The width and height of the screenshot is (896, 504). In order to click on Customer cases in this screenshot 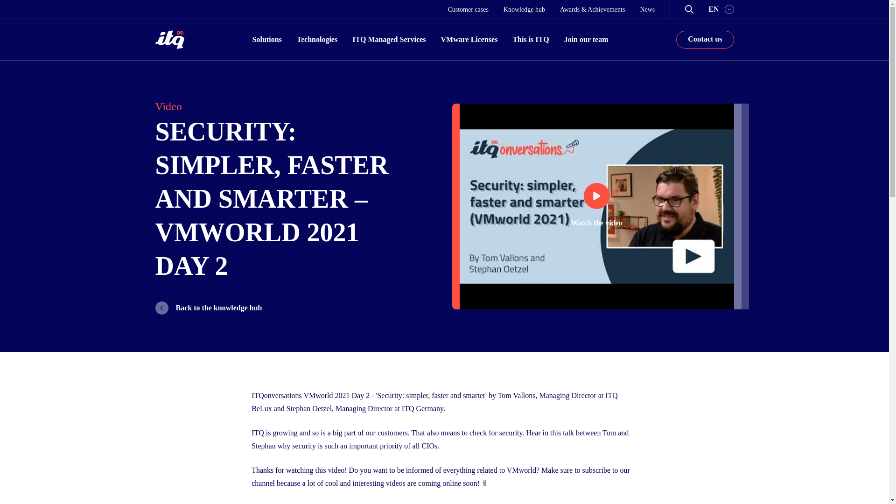, I will do `click(468, 9)`.